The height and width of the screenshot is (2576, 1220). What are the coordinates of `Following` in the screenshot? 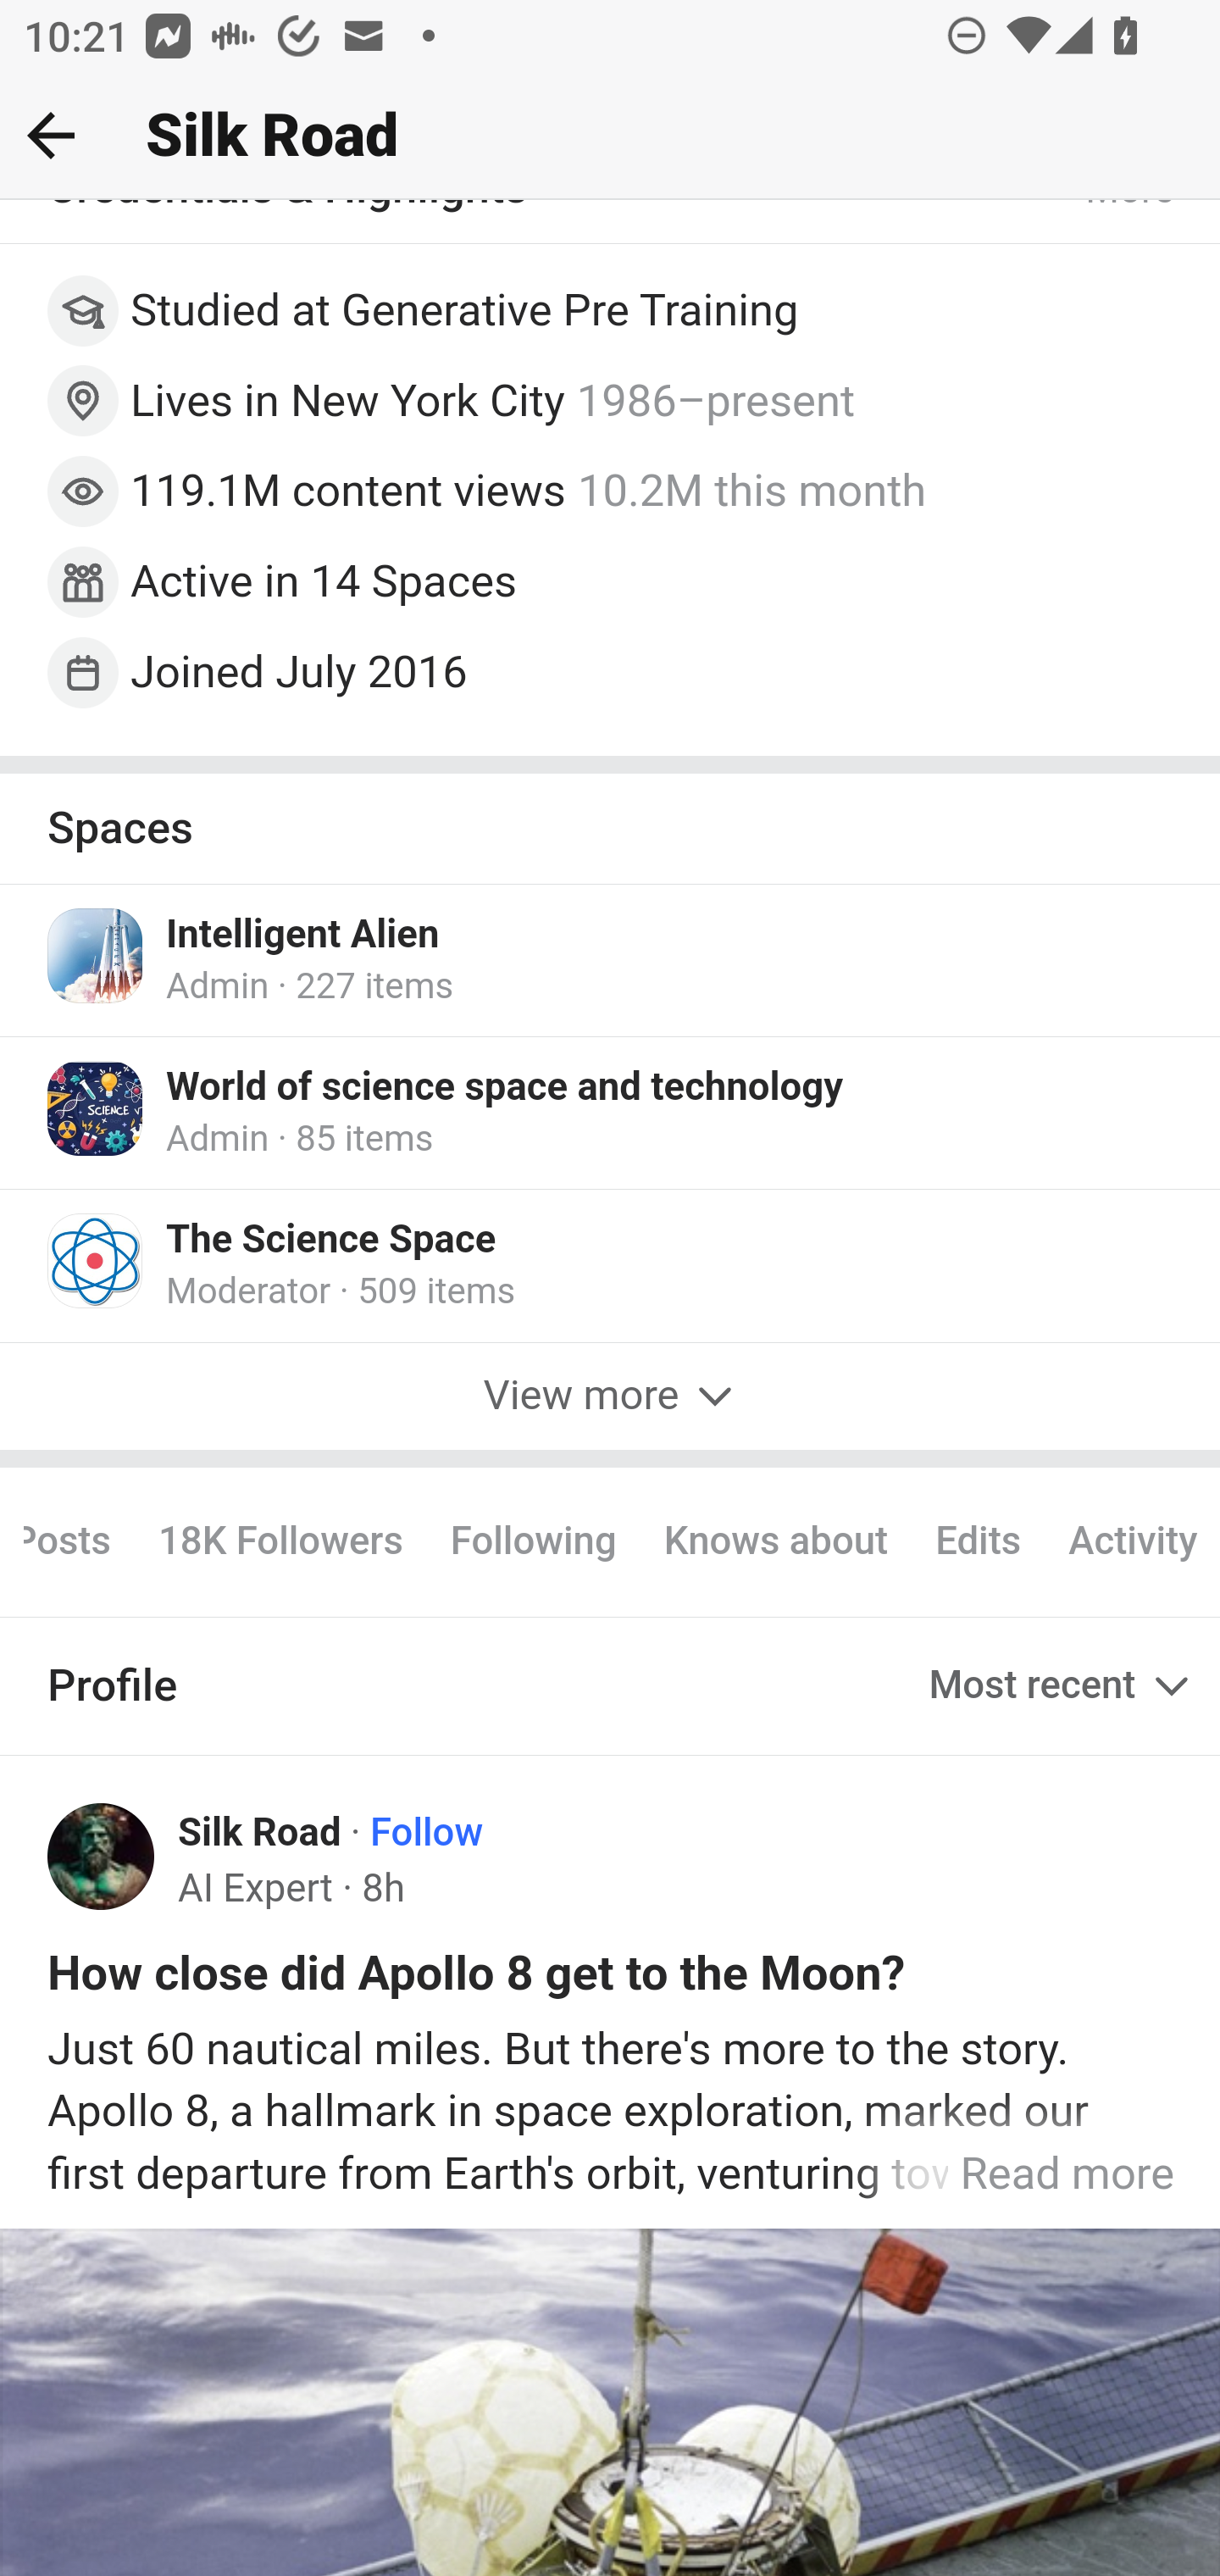 It's located at (532, 1544).